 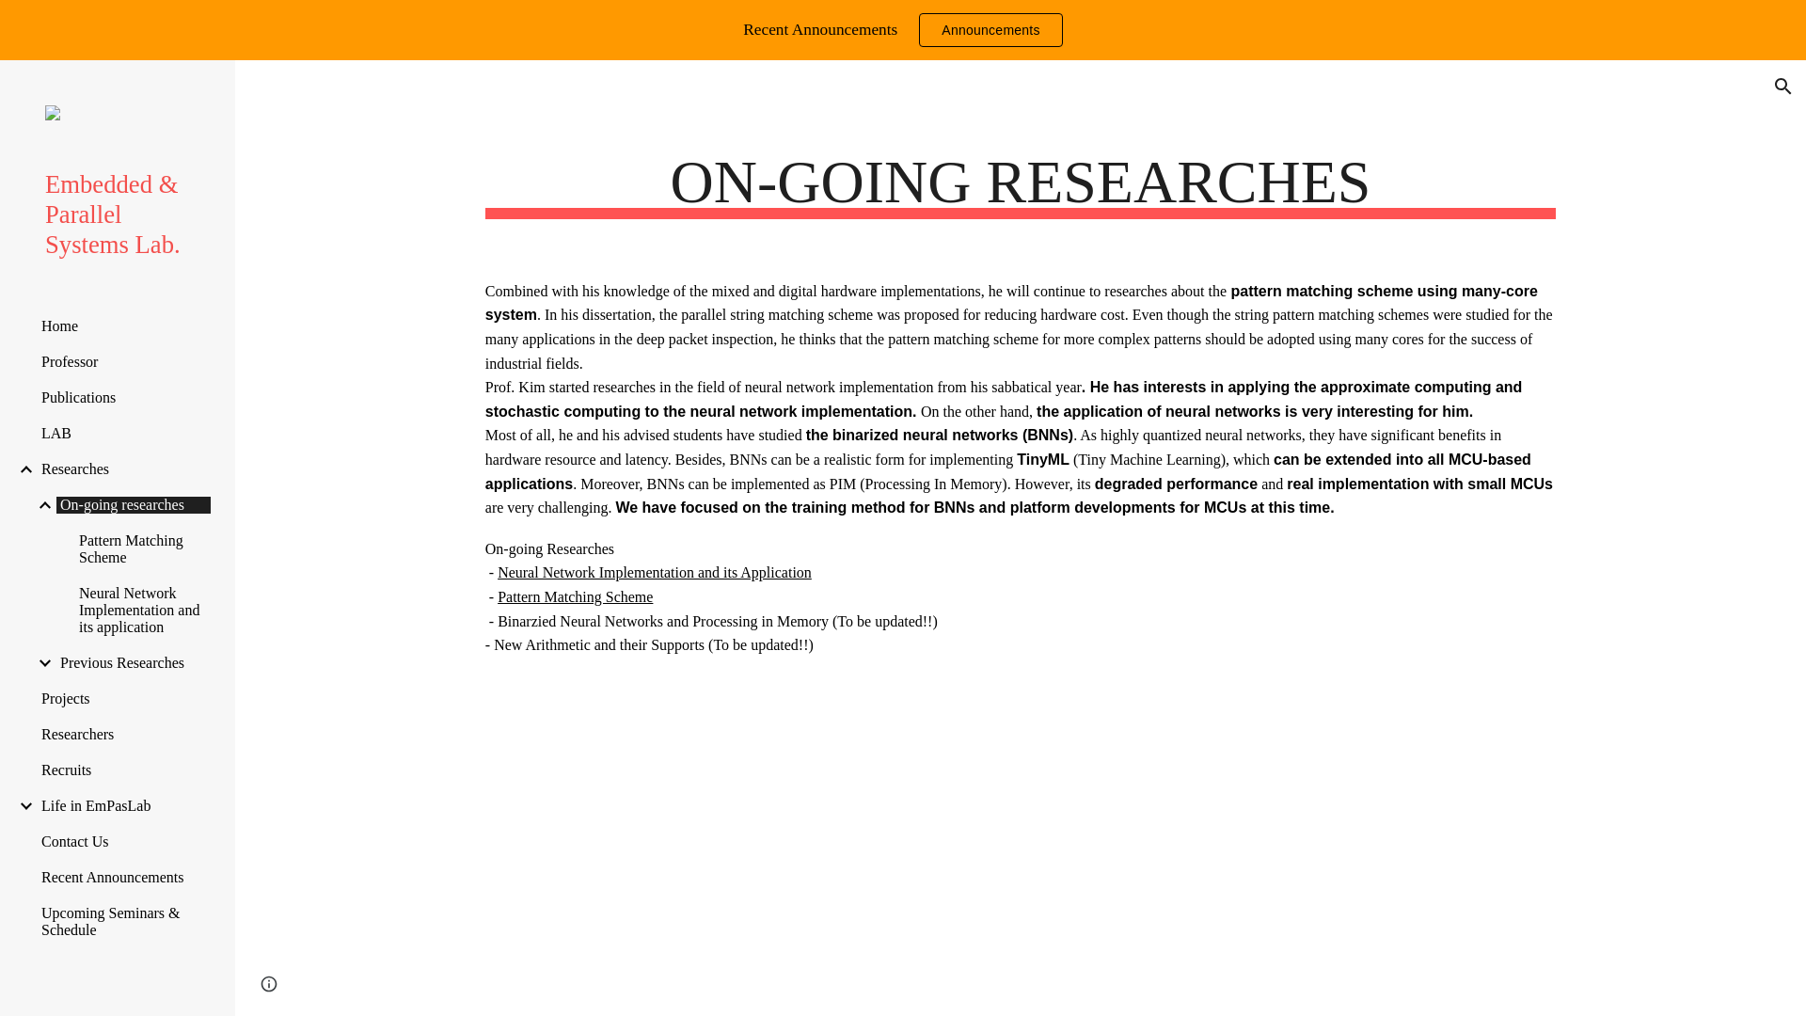 What do you see at coordinates (134, 662) in the screenshot?
I see `Previous Researches` at bounding box center [134, 662].